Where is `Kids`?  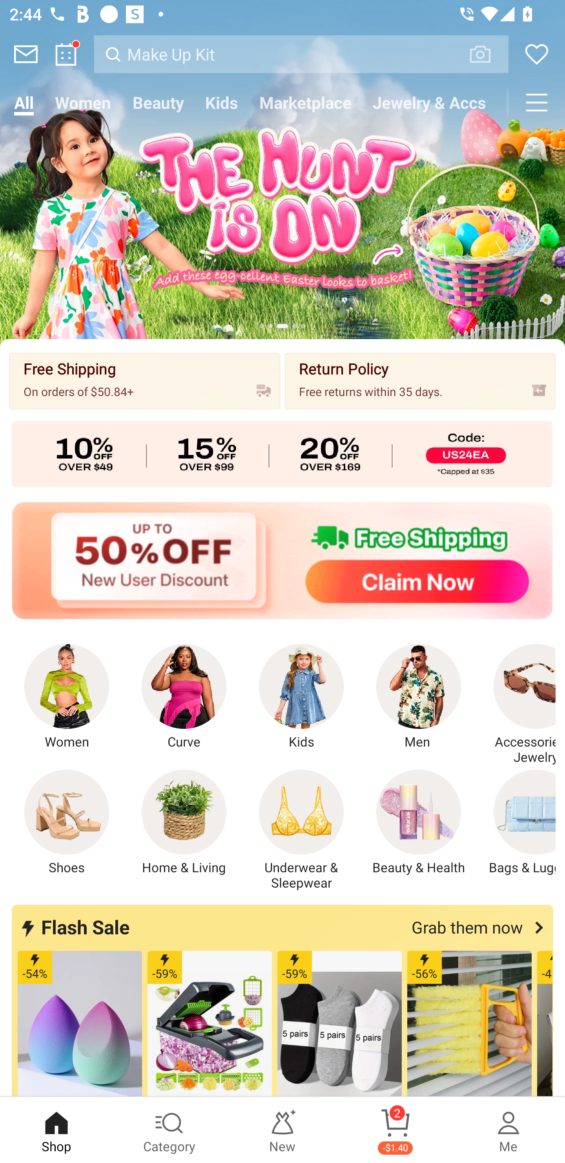
Kids is located at coordinates (221, 102).